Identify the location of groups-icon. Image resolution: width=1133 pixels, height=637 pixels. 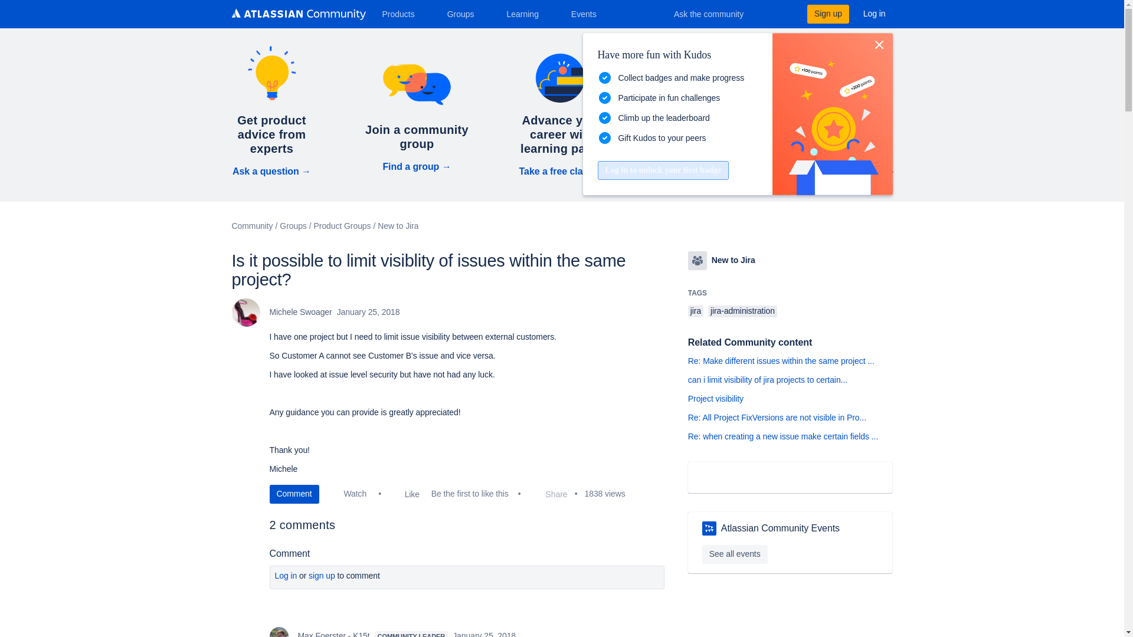
(698, 260).